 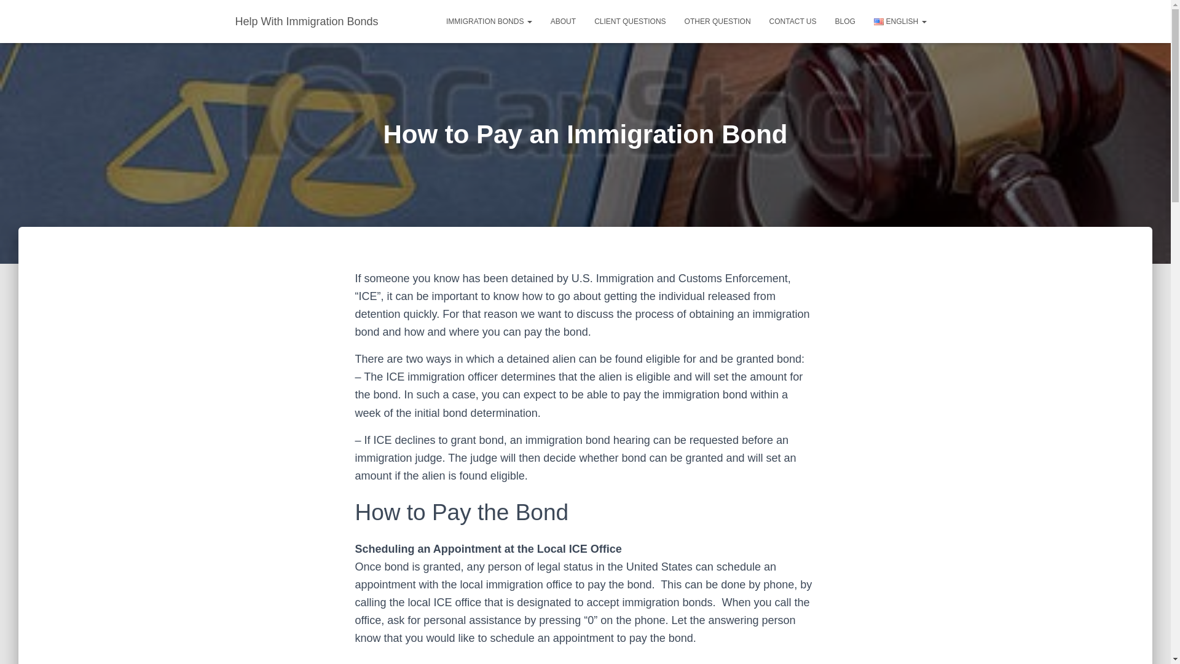 What do you see at coordinates (489, 21) in the screenshot?
I see `IMMIGRATION BONDS` at bounding box center [489, 21].